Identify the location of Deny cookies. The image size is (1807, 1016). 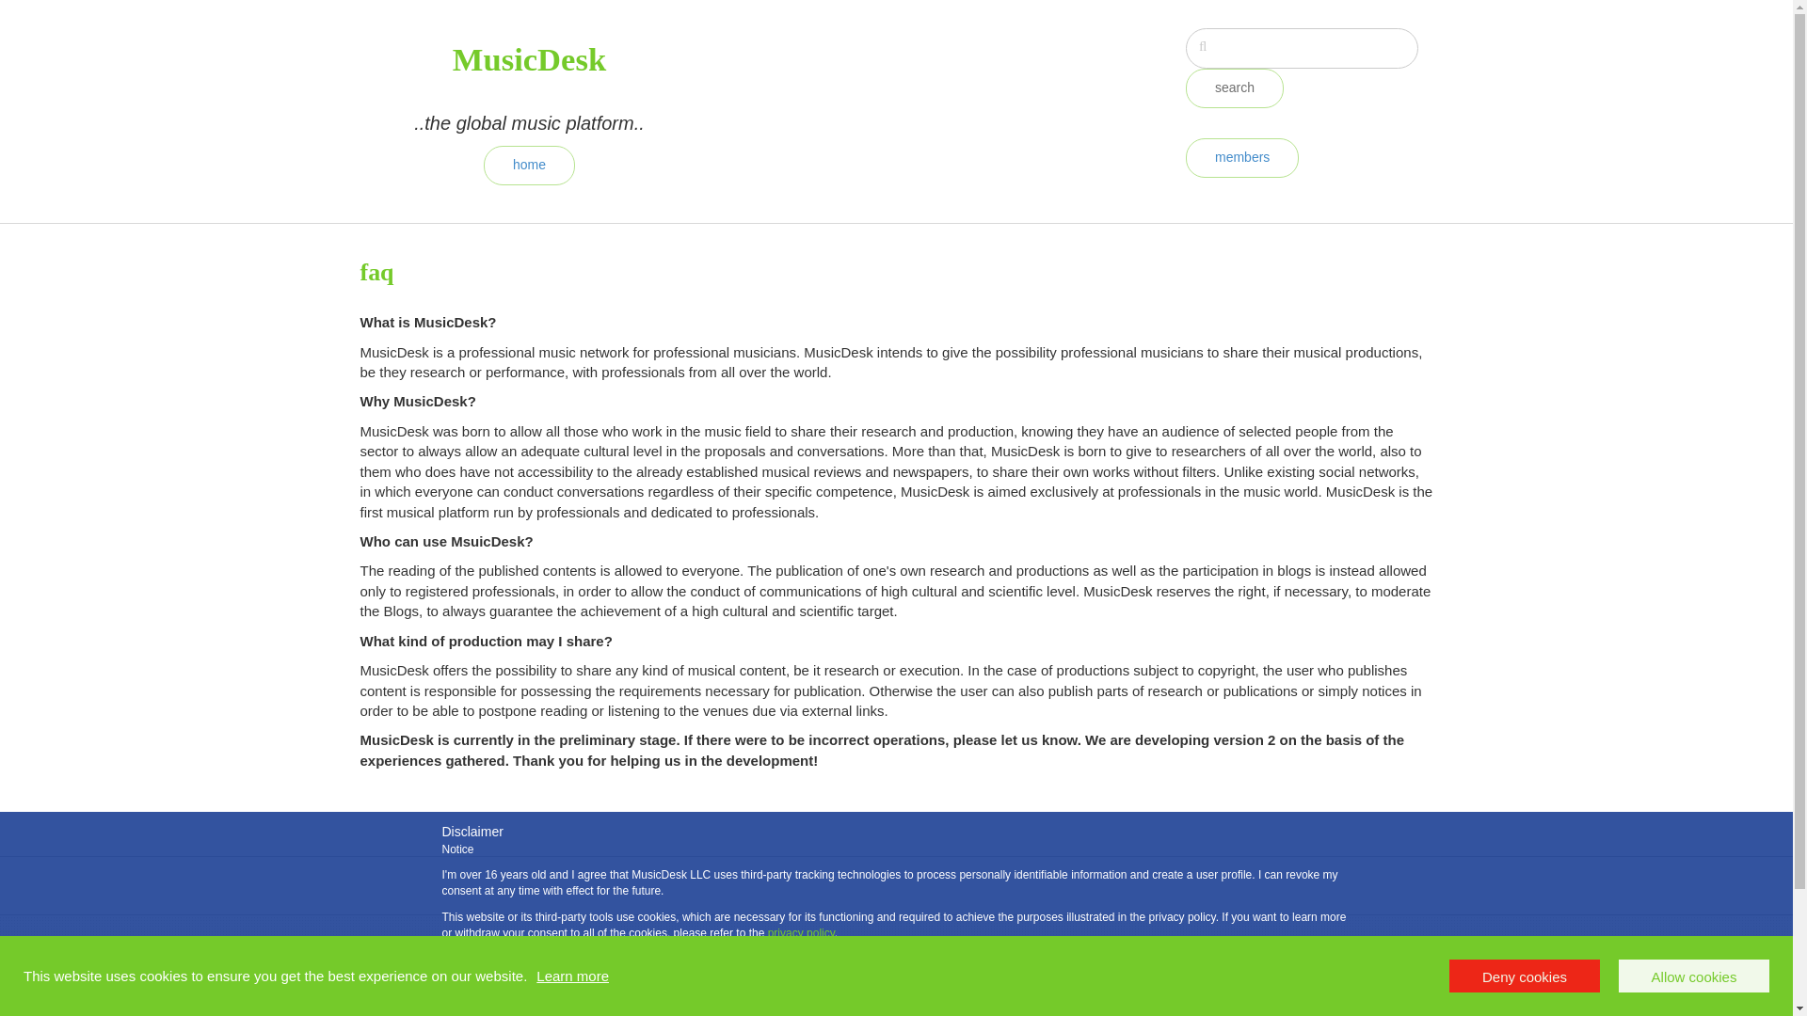
(1524, 976).